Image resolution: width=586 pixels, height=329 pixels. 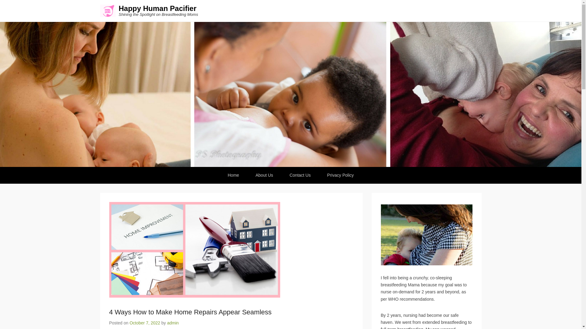 What do you see at coordinates (300, 175) in the screenshot?
I see `Contact Us` at bounding box center [300, 175].